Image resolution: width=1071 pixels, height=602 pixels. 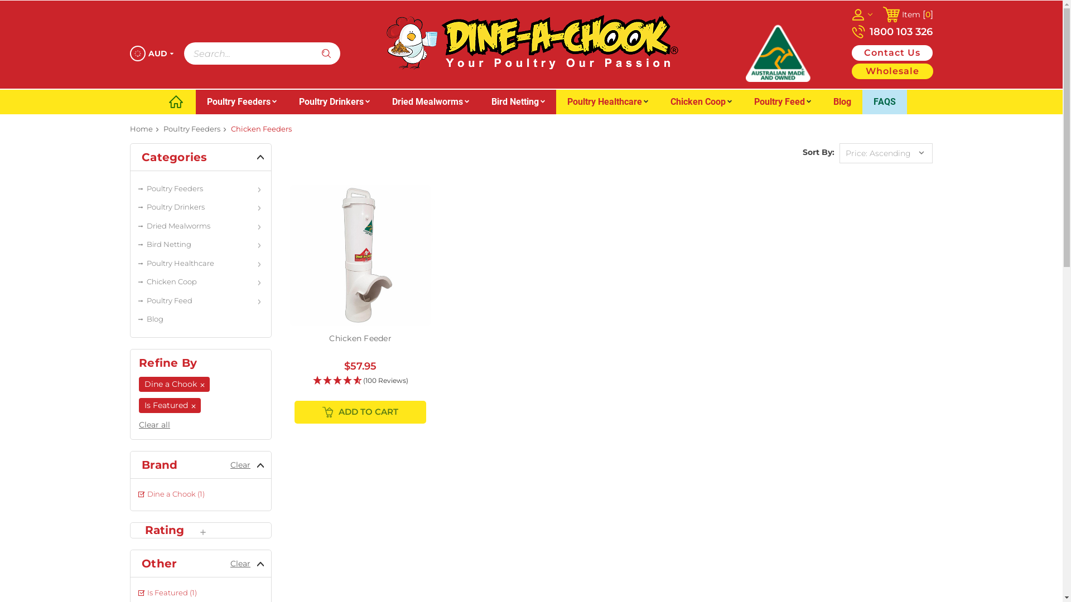 I want to click on Dried Mealworms, so click(x=430, y=102).